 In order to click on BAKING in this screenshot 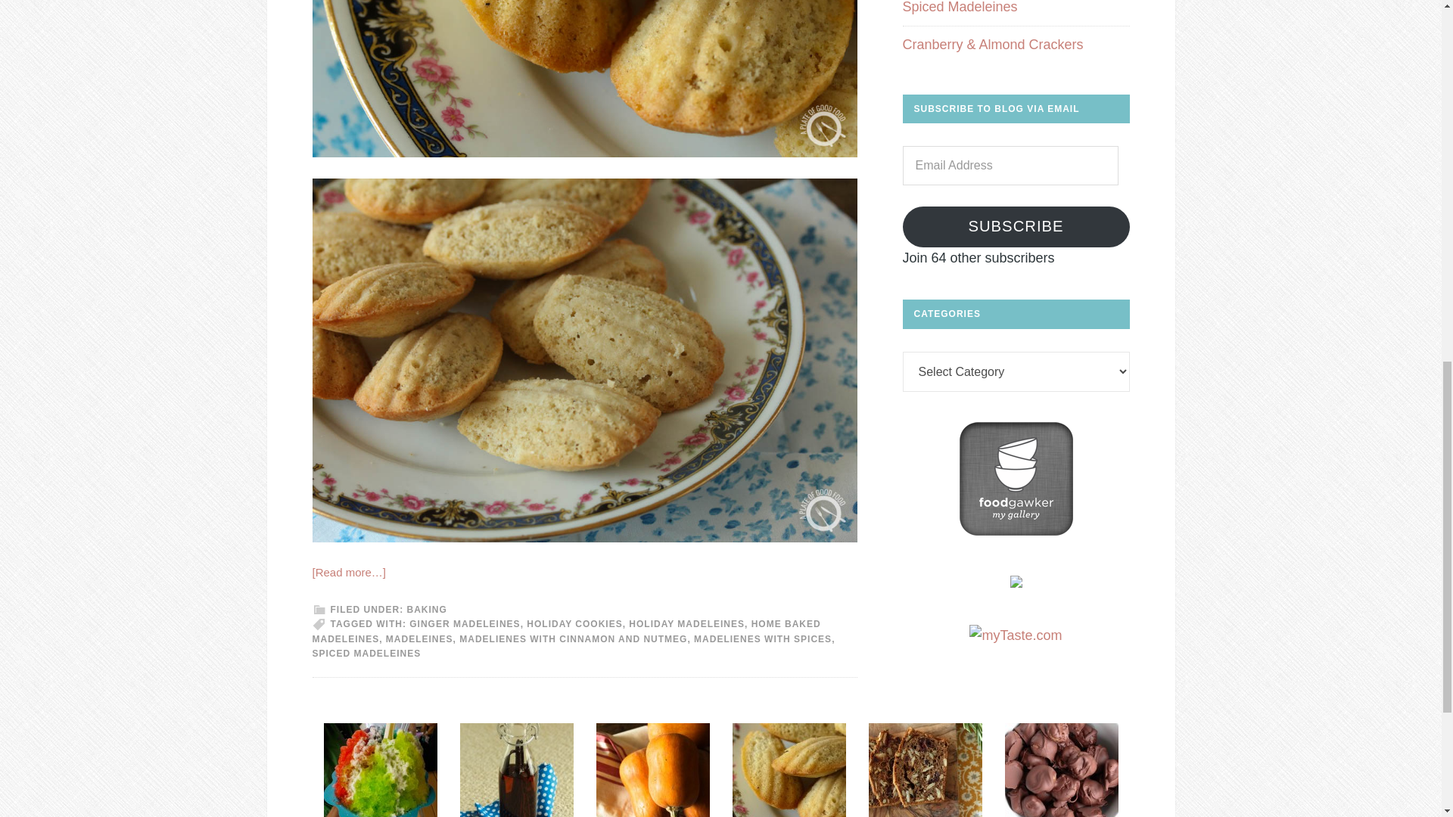, I will do `click(427, 610)`.